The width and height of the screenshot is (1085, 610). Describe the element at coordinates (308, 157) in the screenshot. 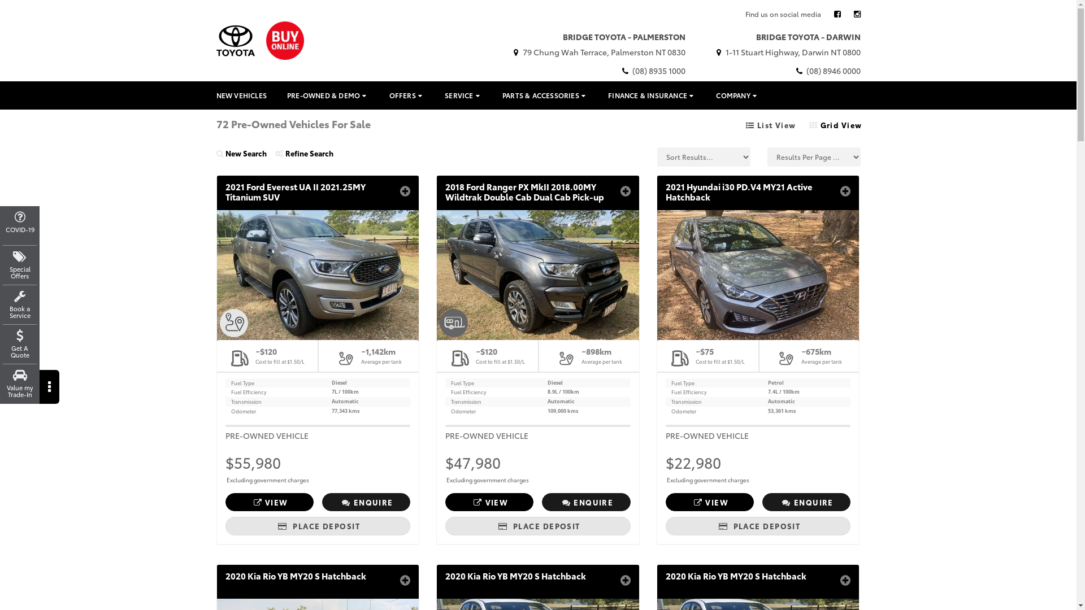

I see `Refine Search` at that location.